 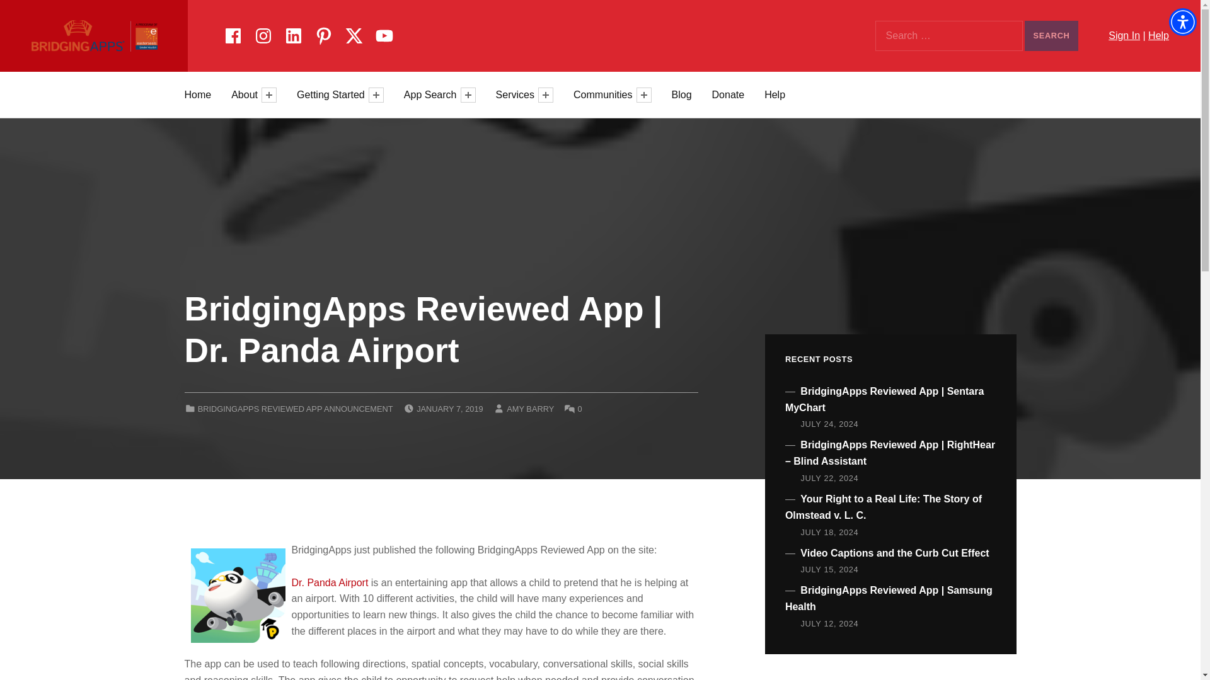 What do you see at coordinates (1051, 36) in the screenshot?
I see `Search` at bounding box center [1051, 36].